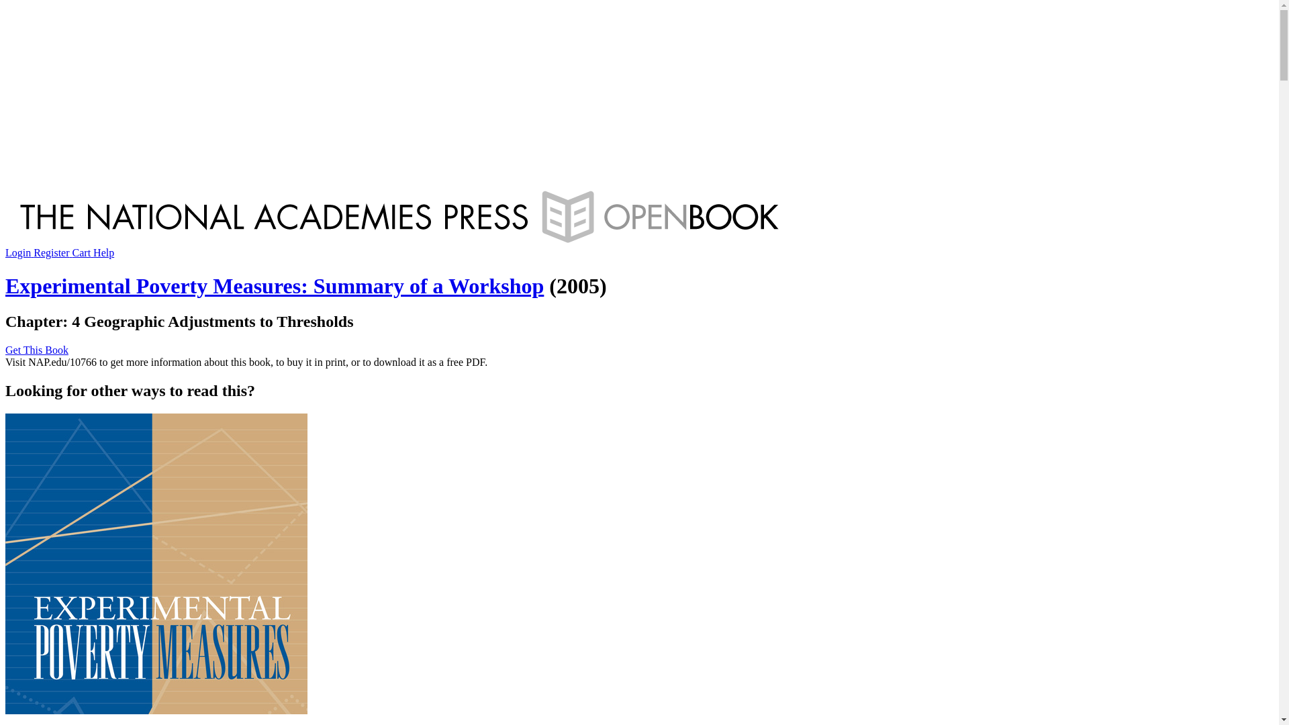 Image resolution: width=1289 pixels, height=725 pixels. Describe the element at coordinates (19, 252) in the screenshot. I see `Login` at that location.